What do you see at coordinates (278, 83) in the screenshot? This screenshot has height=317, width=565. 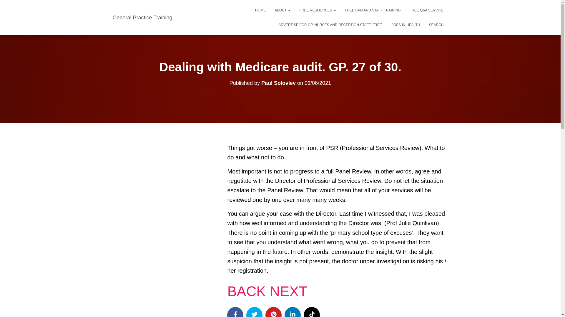 I see `Paul Soloviev` at bounding box center [278, 83].